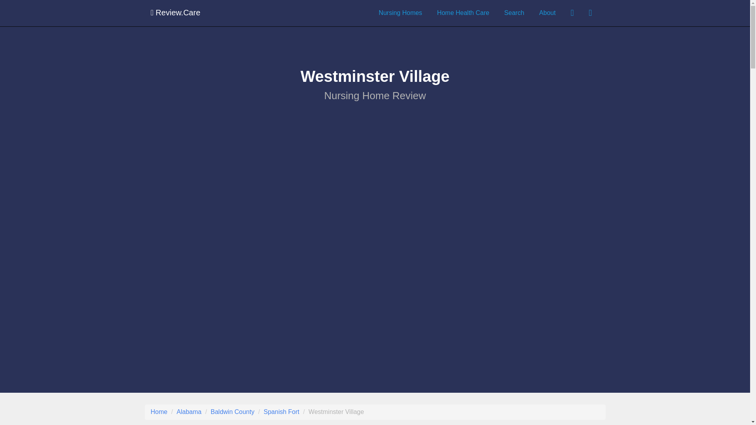  I want to click on Review.Care, so click(176, 13).